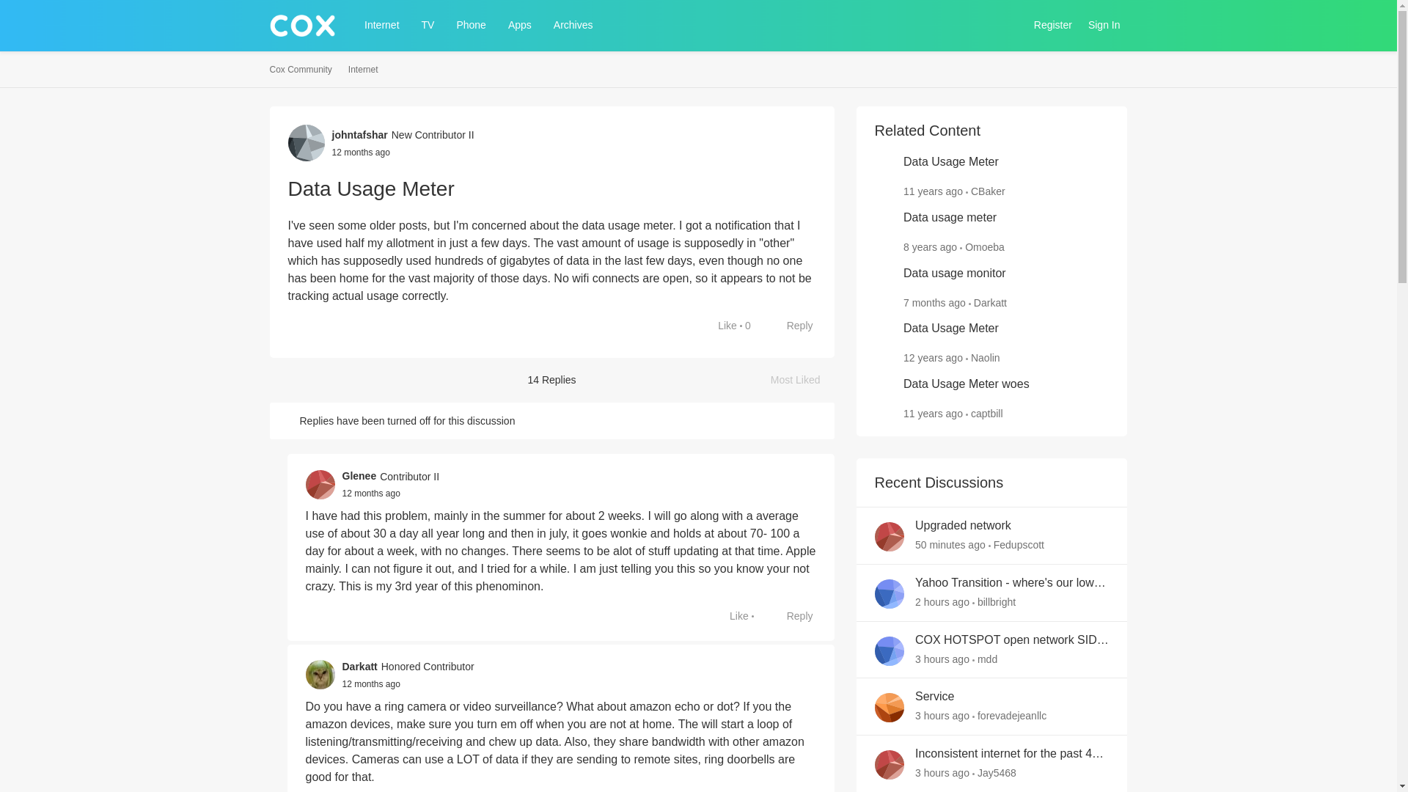  Describe the element at coordinates (573, 25) in the screenshot. I see `November 21, 2016 at 3:20 AM` at that location.